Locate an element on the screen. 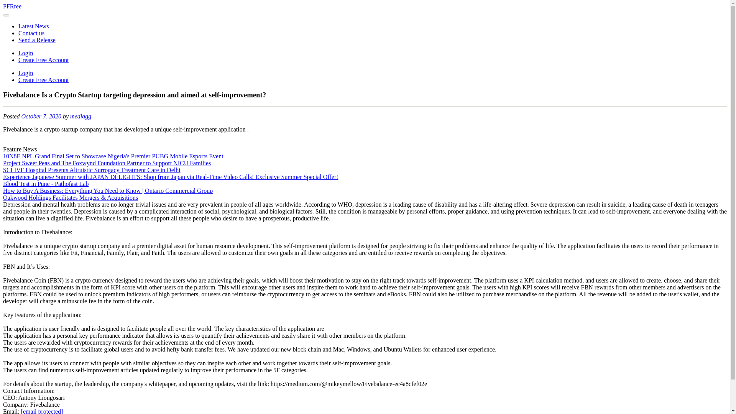 The width and height of the screenshot is (736, 414). Blood Test in Pune - Pathofast Lab is located at coordinates (45, 184).